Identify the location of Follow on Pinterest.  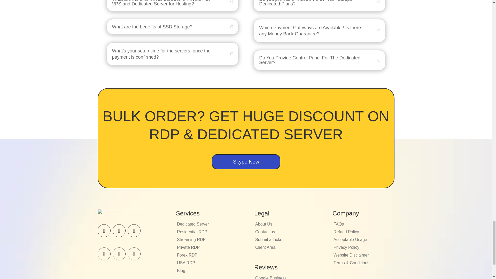
(134, 231).